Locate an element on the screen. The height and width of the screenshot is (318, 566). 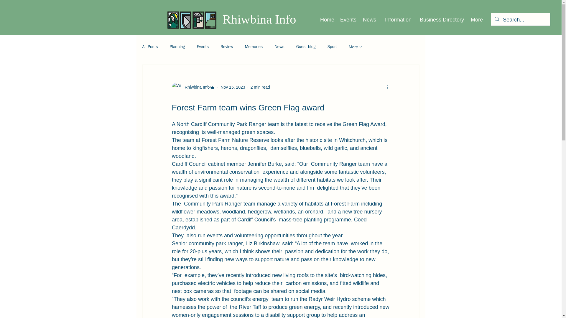
Rhiwbina Info is located at coordinates (195, 87).